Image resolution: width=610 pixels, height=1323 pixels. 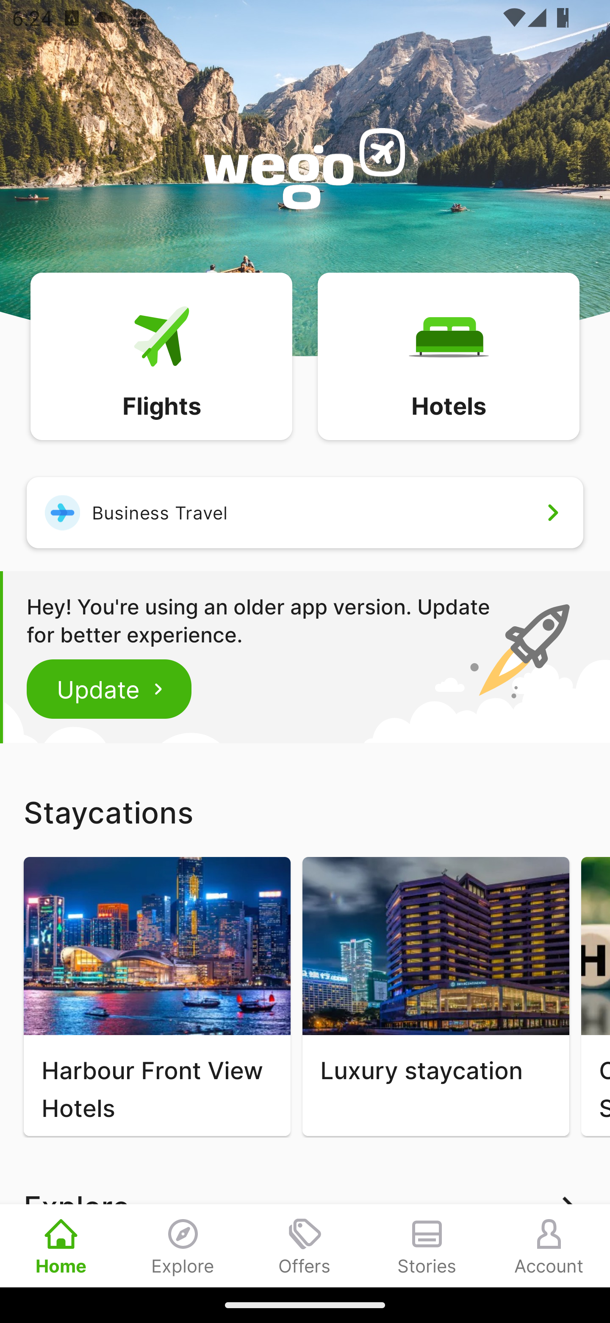 I want to click on Account, so click(x=549, y=1245).